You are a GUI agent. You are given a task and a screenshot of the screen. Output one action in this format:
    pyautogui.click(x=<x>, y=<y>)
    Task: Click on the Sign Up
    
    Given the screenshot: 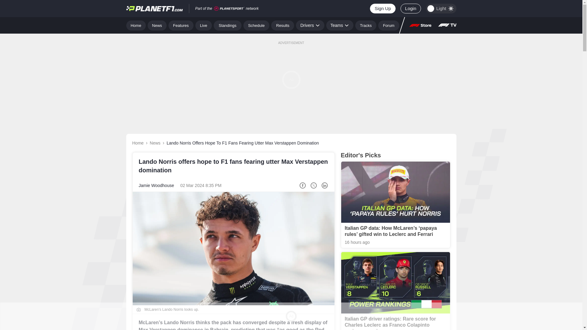 What is the action you would take?
    pyautogui.click(x=382, y=9)
    